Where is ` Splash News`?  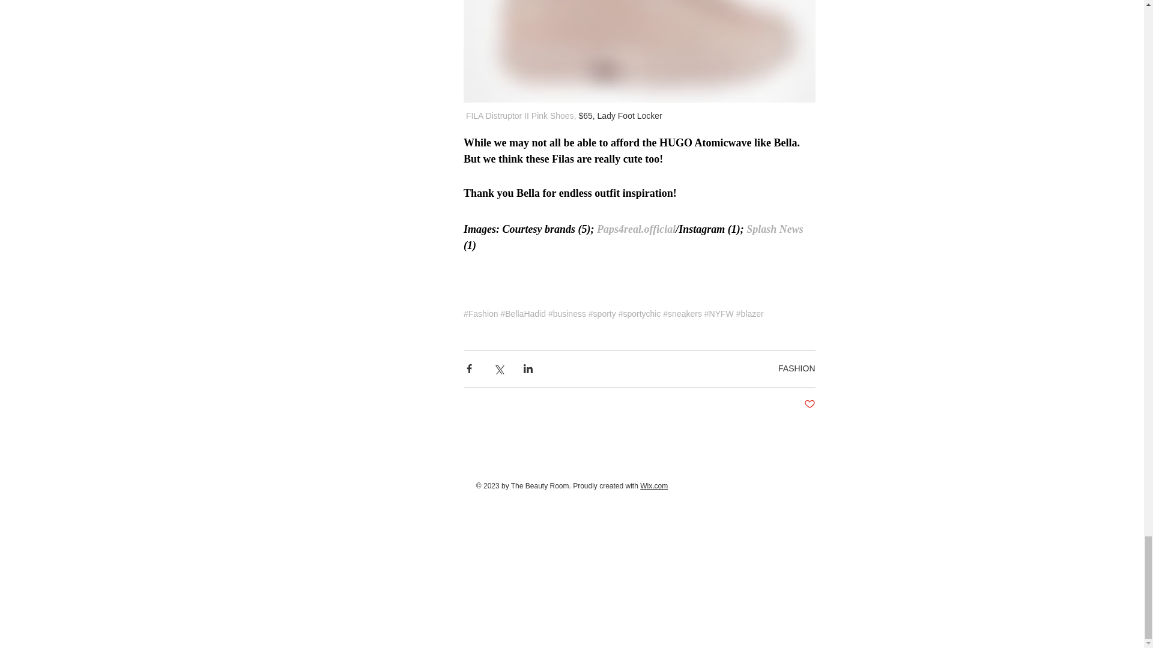
 Splash News is located at coordinates (773, 229).